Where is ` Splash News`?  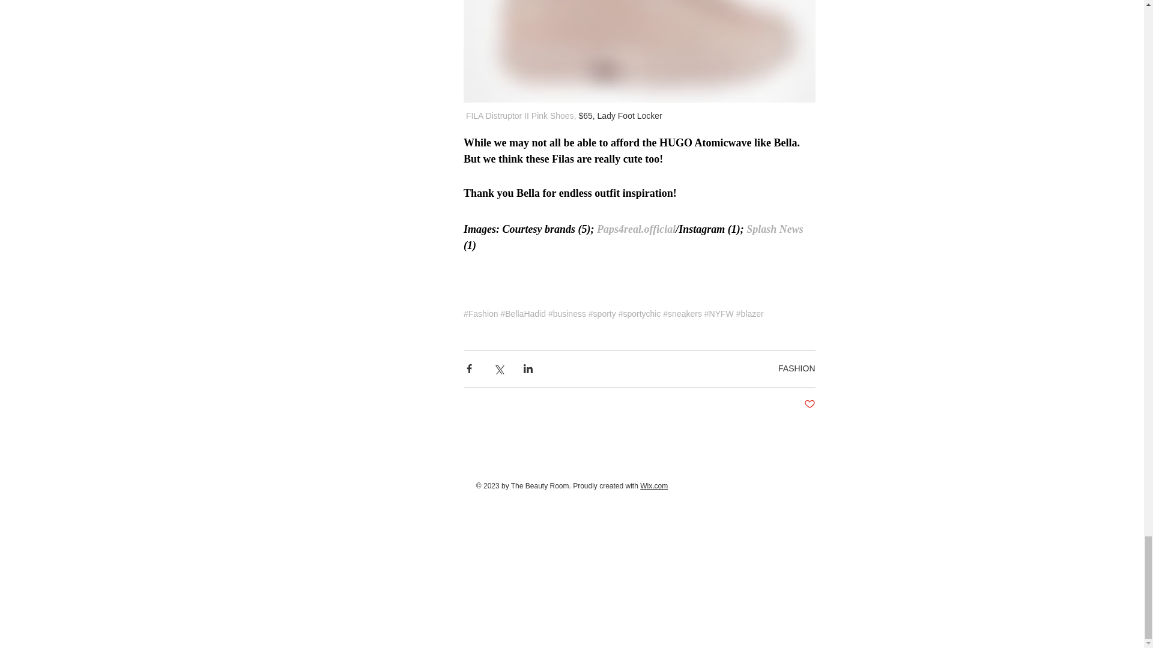
 Splash News is located at coordinates (773, 229).